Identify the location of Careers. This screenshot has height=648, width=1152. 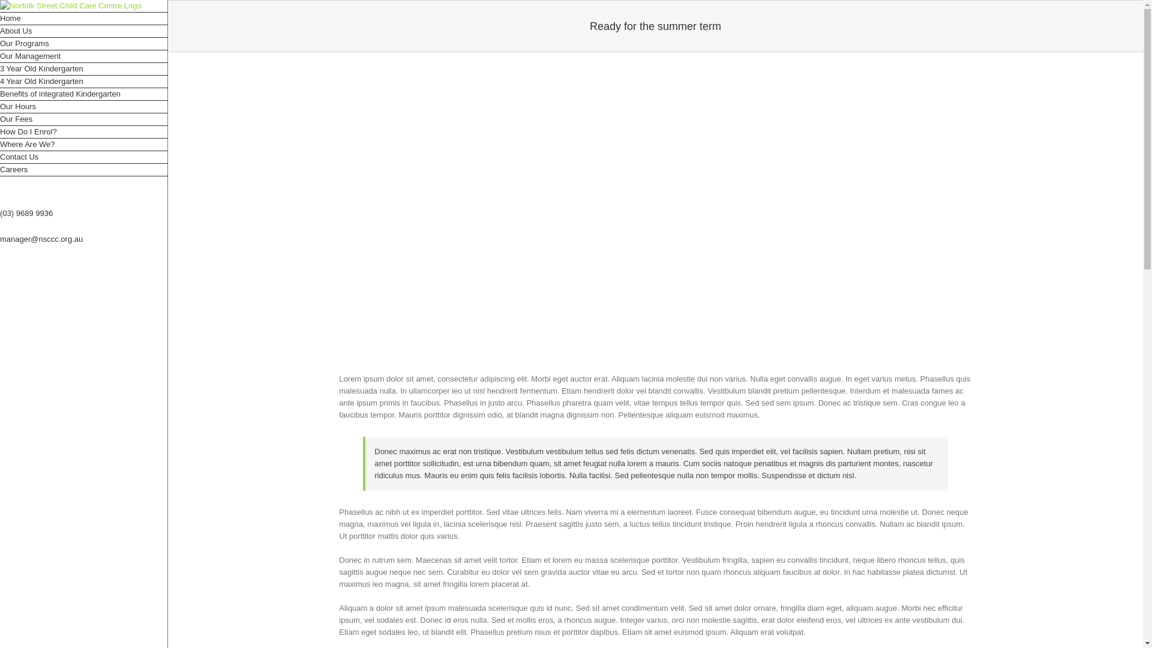
(84, 170).